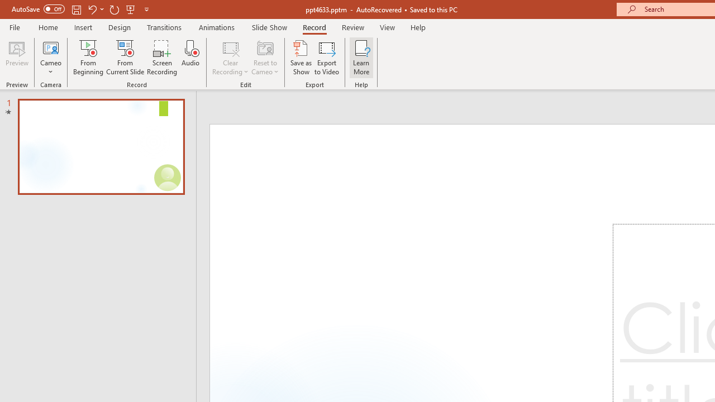 The image size is (715, 402). Describe the element at coordinates (51, 57) in the screenshot. I see `Cameo` at that location.